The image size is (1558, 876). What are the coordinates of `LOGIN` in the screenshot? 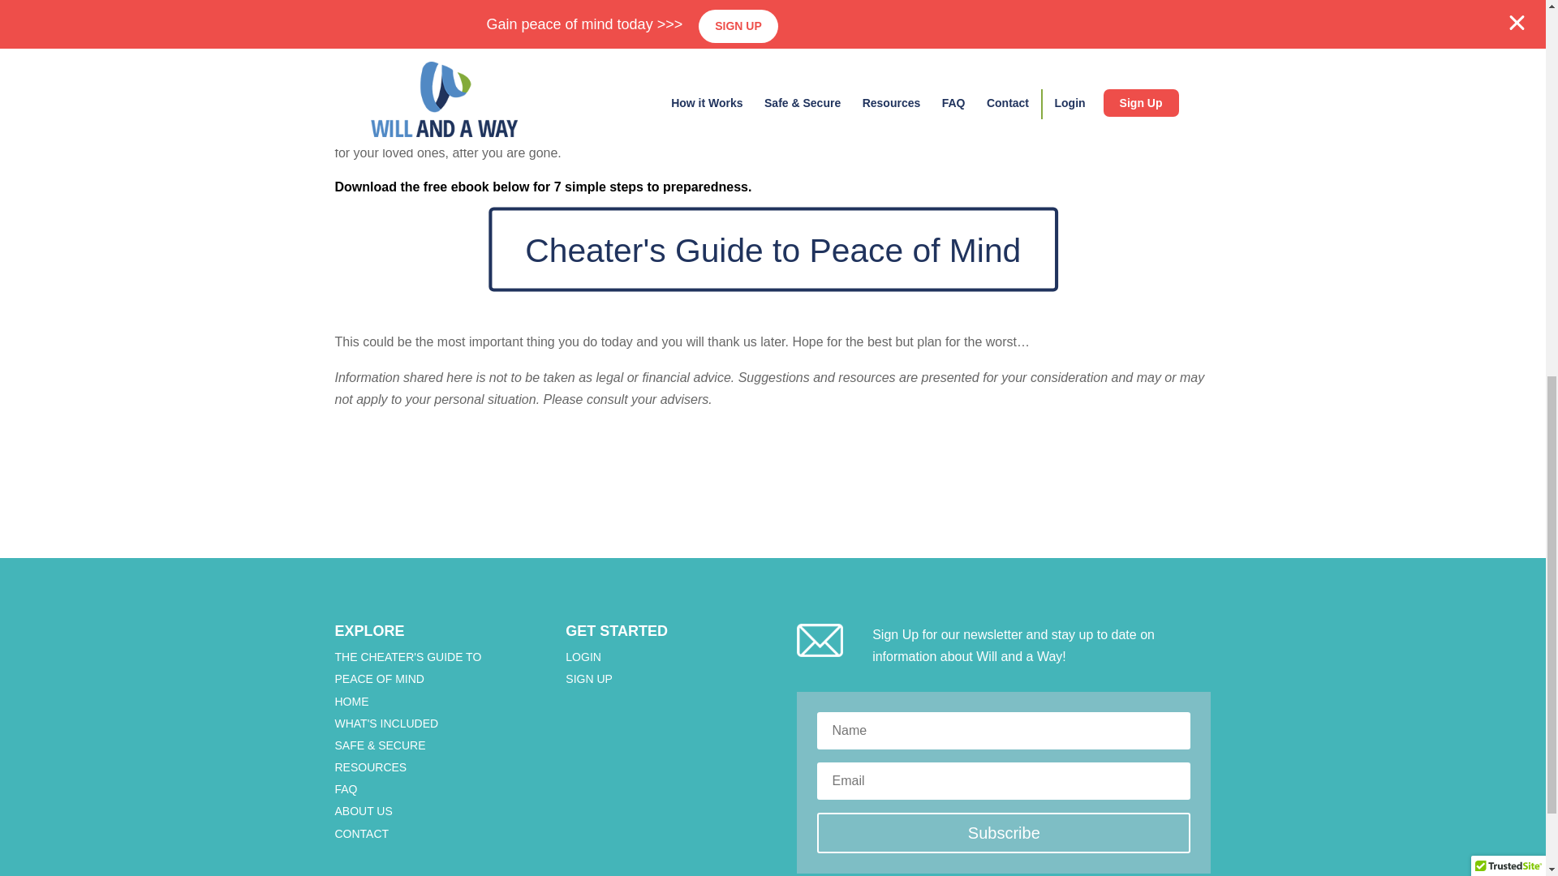 It's located at (583, 657).